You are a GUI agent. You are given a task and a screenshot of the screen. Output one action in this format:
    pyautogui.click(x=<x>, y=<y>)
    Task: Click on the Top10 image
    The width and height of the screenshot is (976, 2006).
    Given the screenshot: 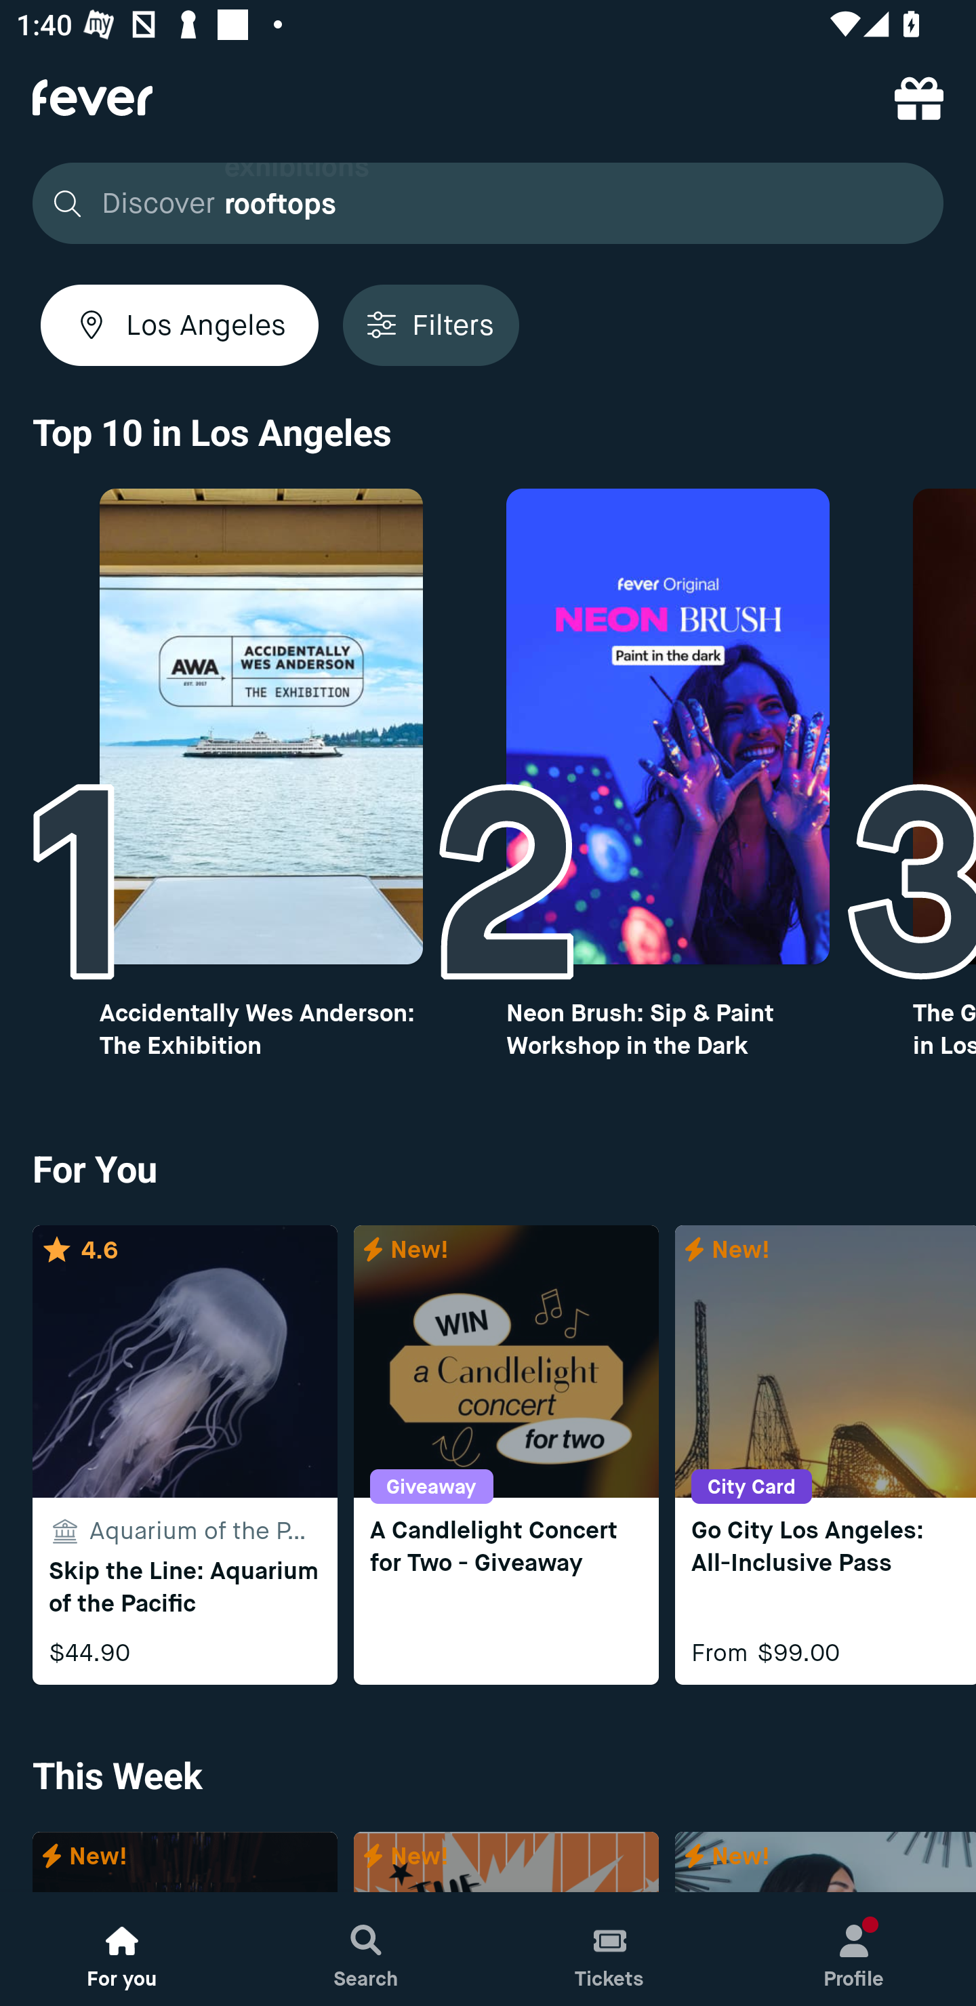 What is the action you would take?
    pyautogui.click(x=260, y=726)
    